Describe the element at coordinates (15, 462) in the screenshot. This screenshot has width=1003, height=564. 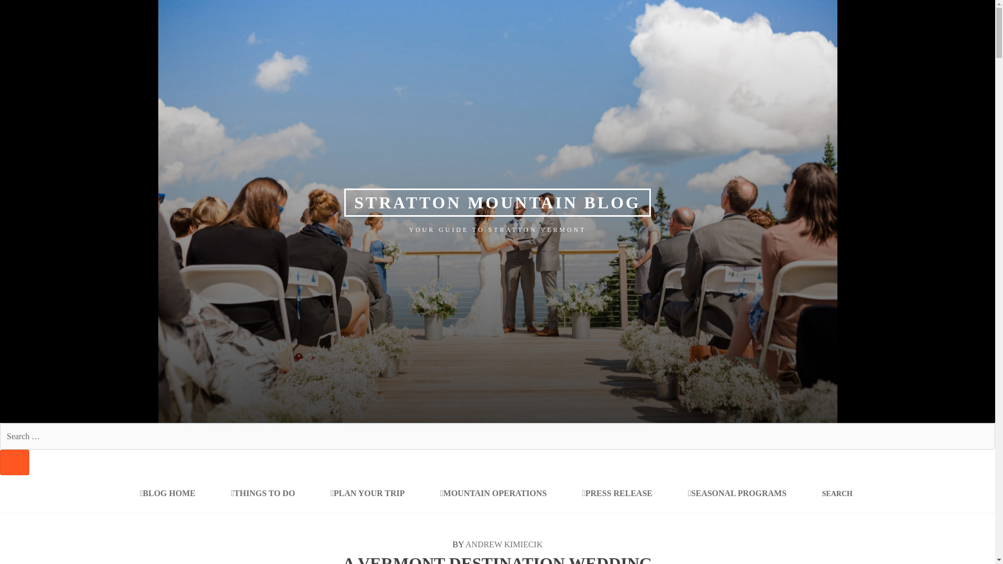
I see `SEARCH` at that location.